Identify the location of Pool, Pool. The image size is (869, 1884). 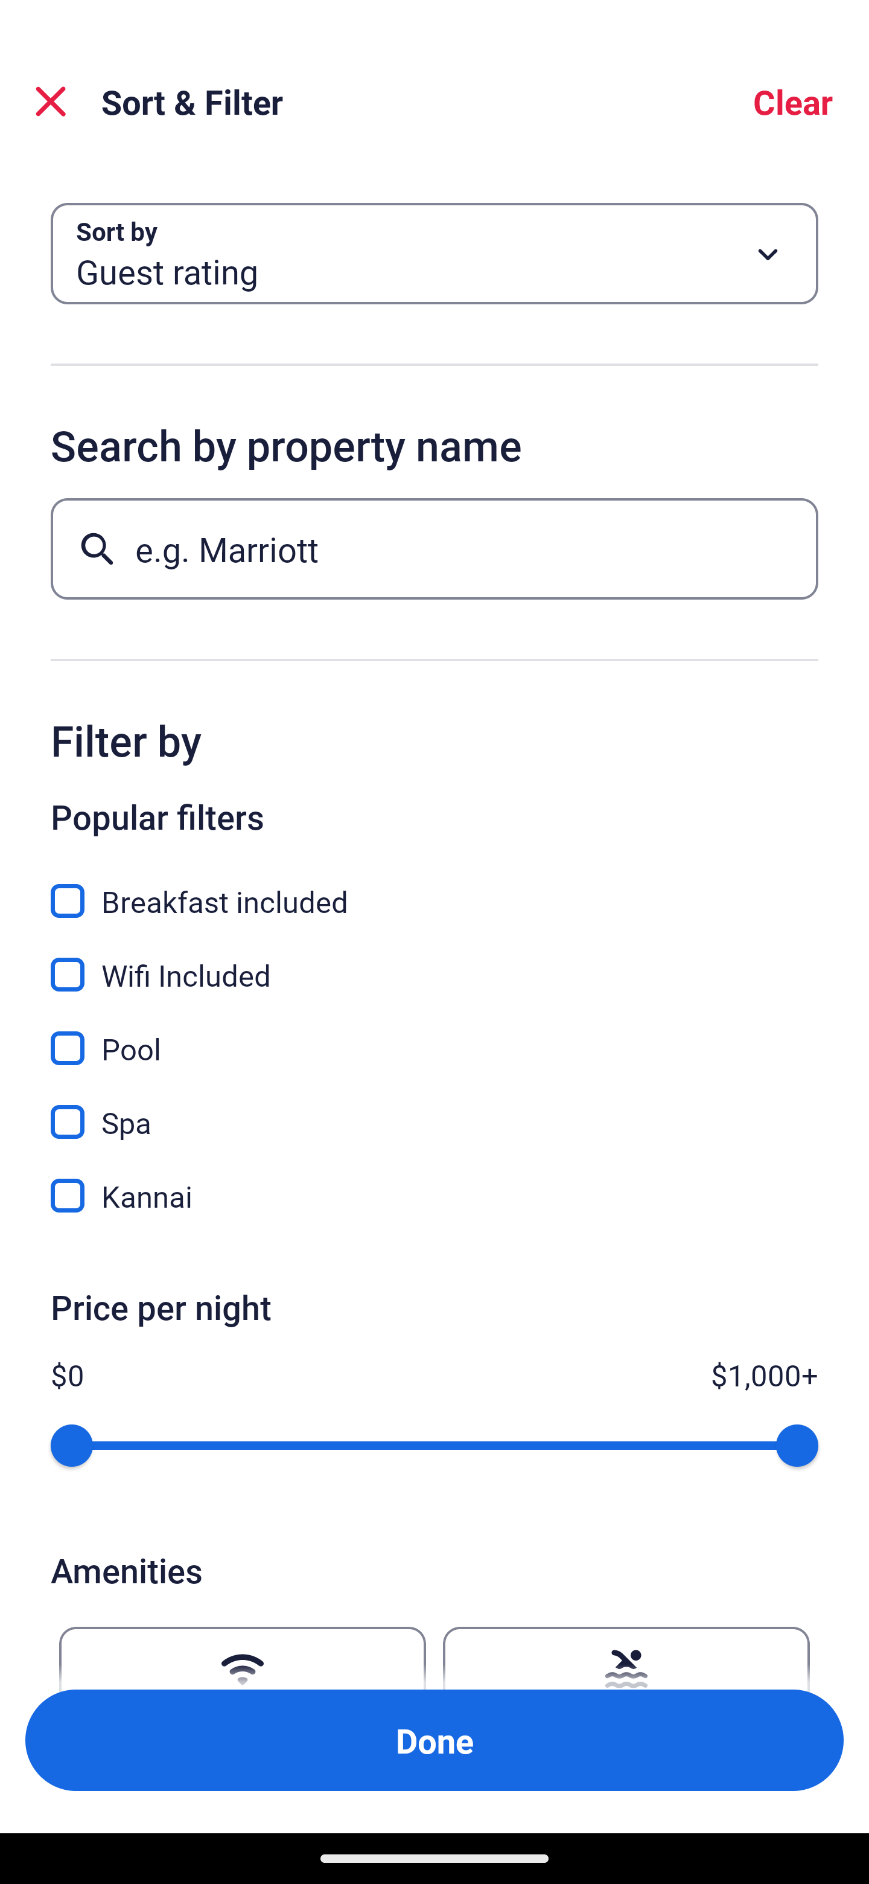
(434, 1035).